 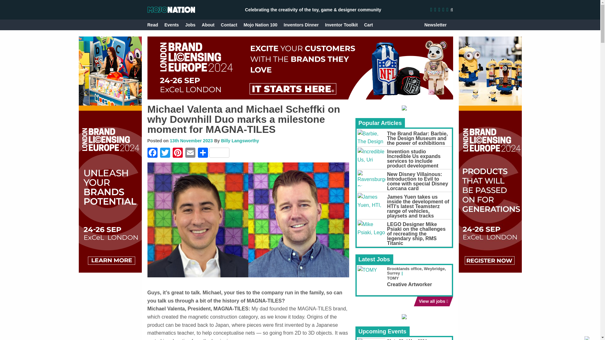 What do you see at coordinates (342, 25) in the screenshot?
I see `Inventor Toolkit` at bounding box center [342, 25].